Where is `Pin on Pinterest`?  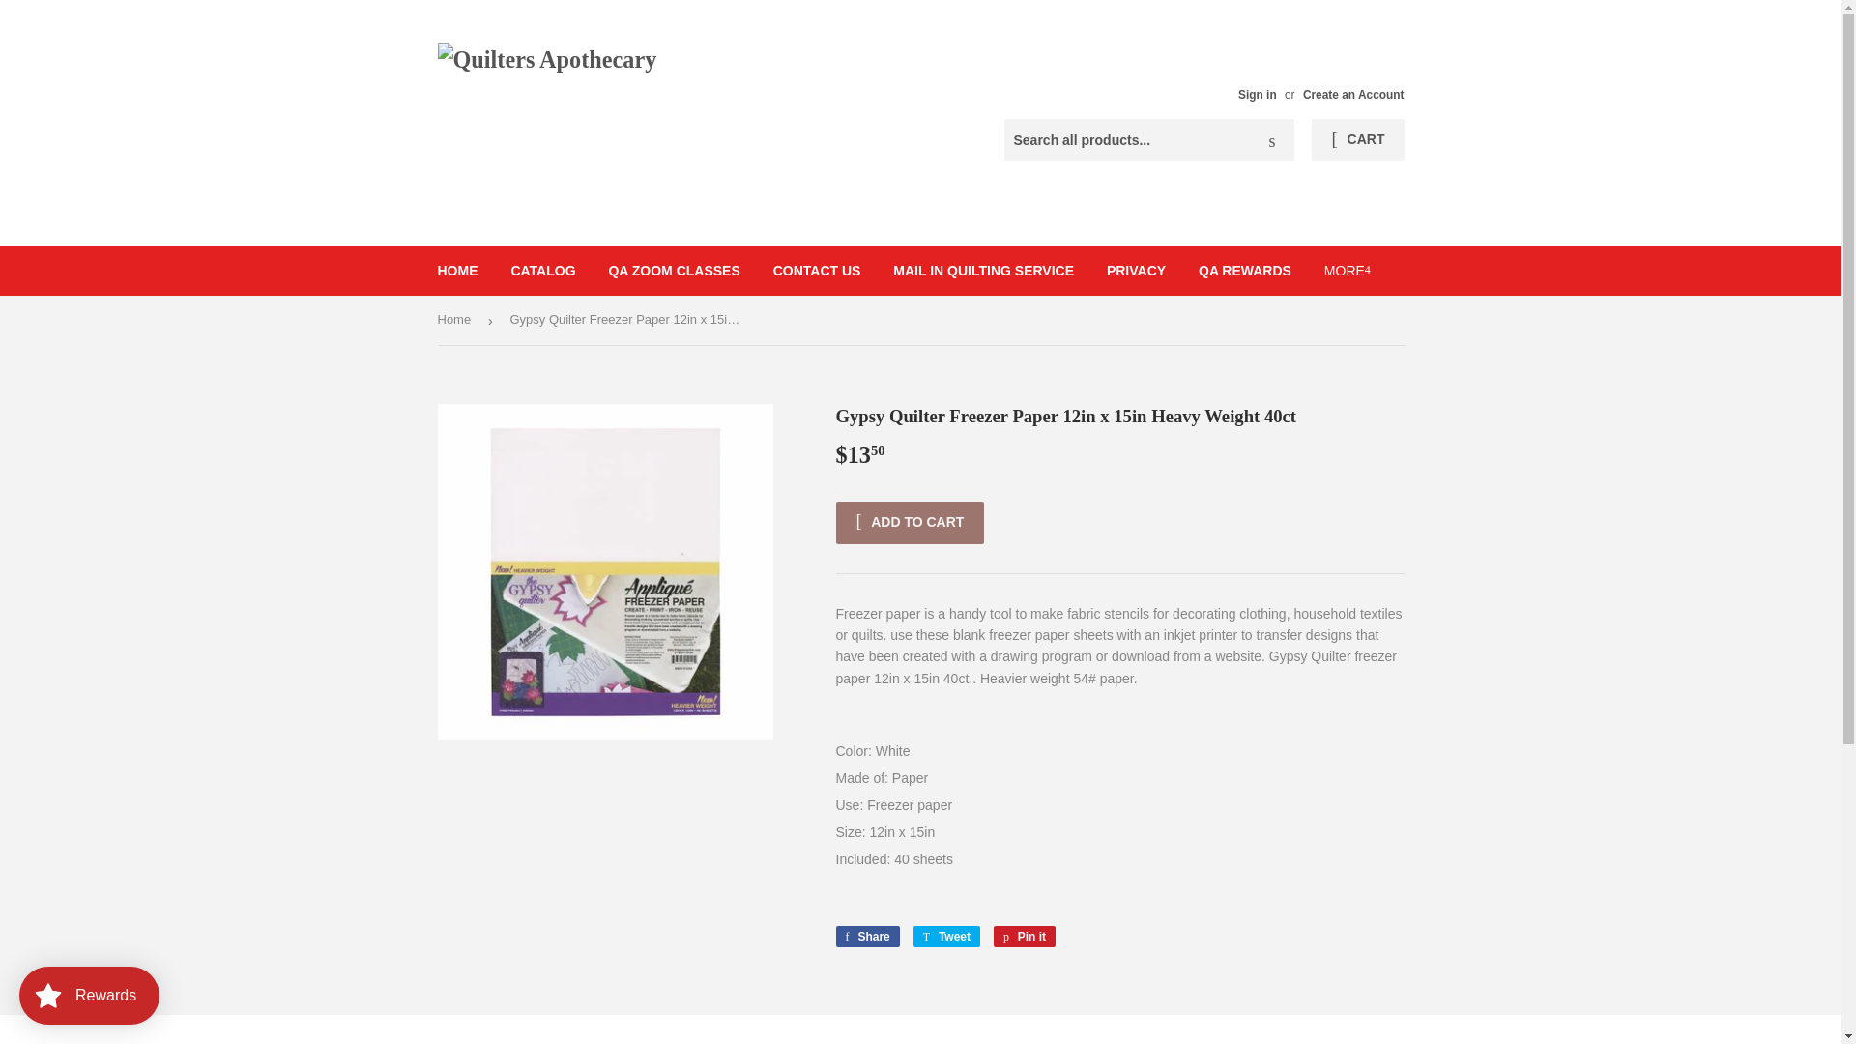
Pin on Pinterest is located at coordinates (1025, 936).